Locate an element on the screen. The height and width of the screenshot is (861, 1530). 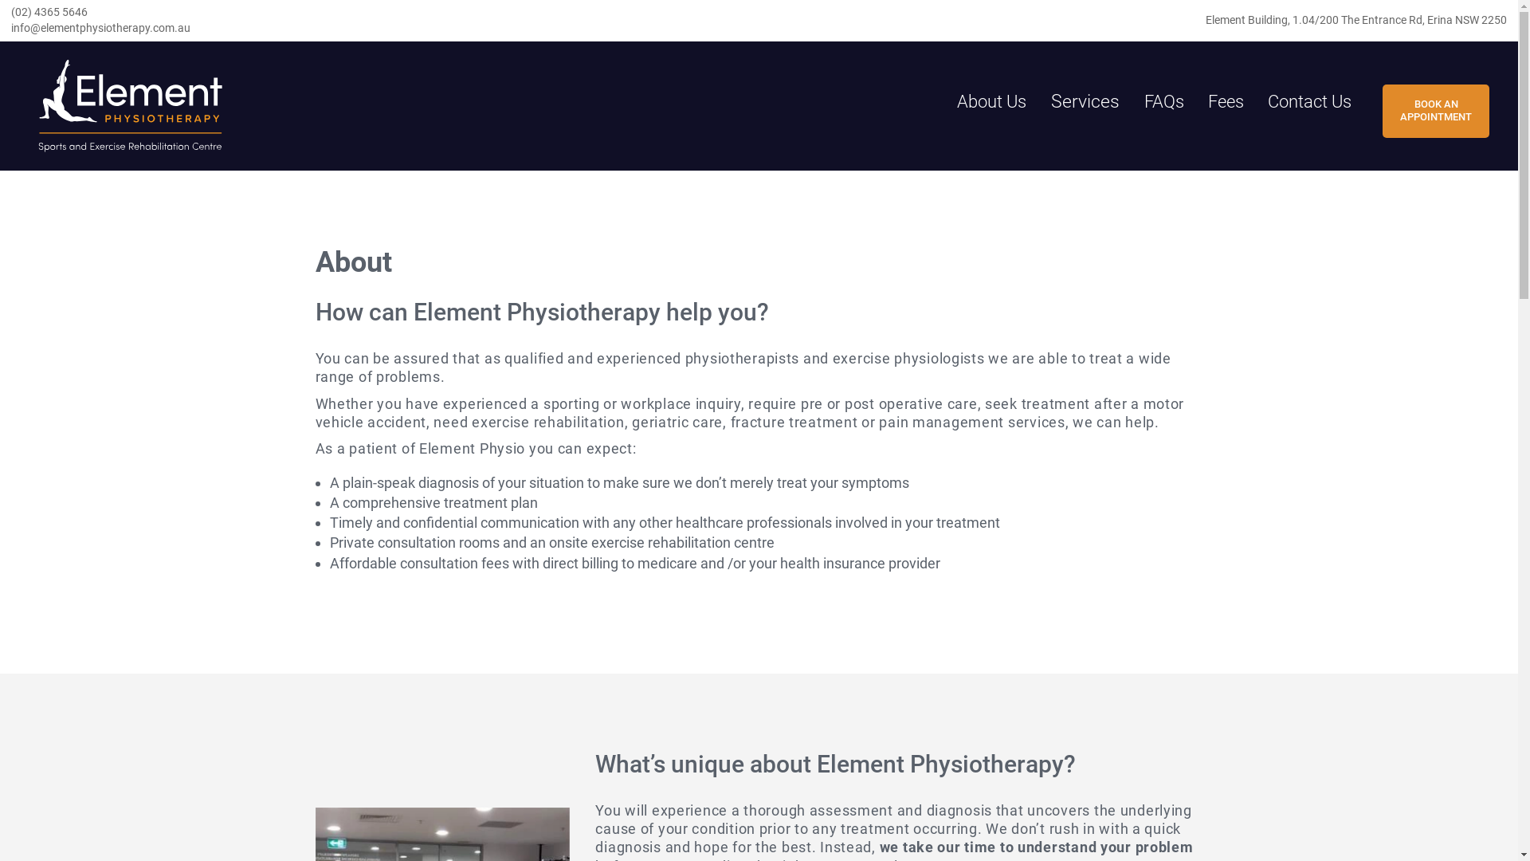
Element Building, 1.04/200 The Entrance Rd, Erina NSW 2250 is located at coordinates (1356, 21).